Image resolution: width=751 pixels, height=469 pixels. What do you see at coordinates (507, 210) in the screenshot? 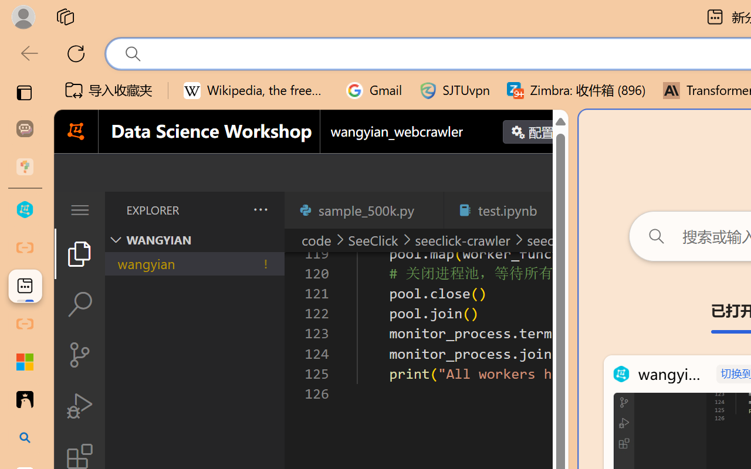
I see `test.ipynb` at bounding box center [507, 210].